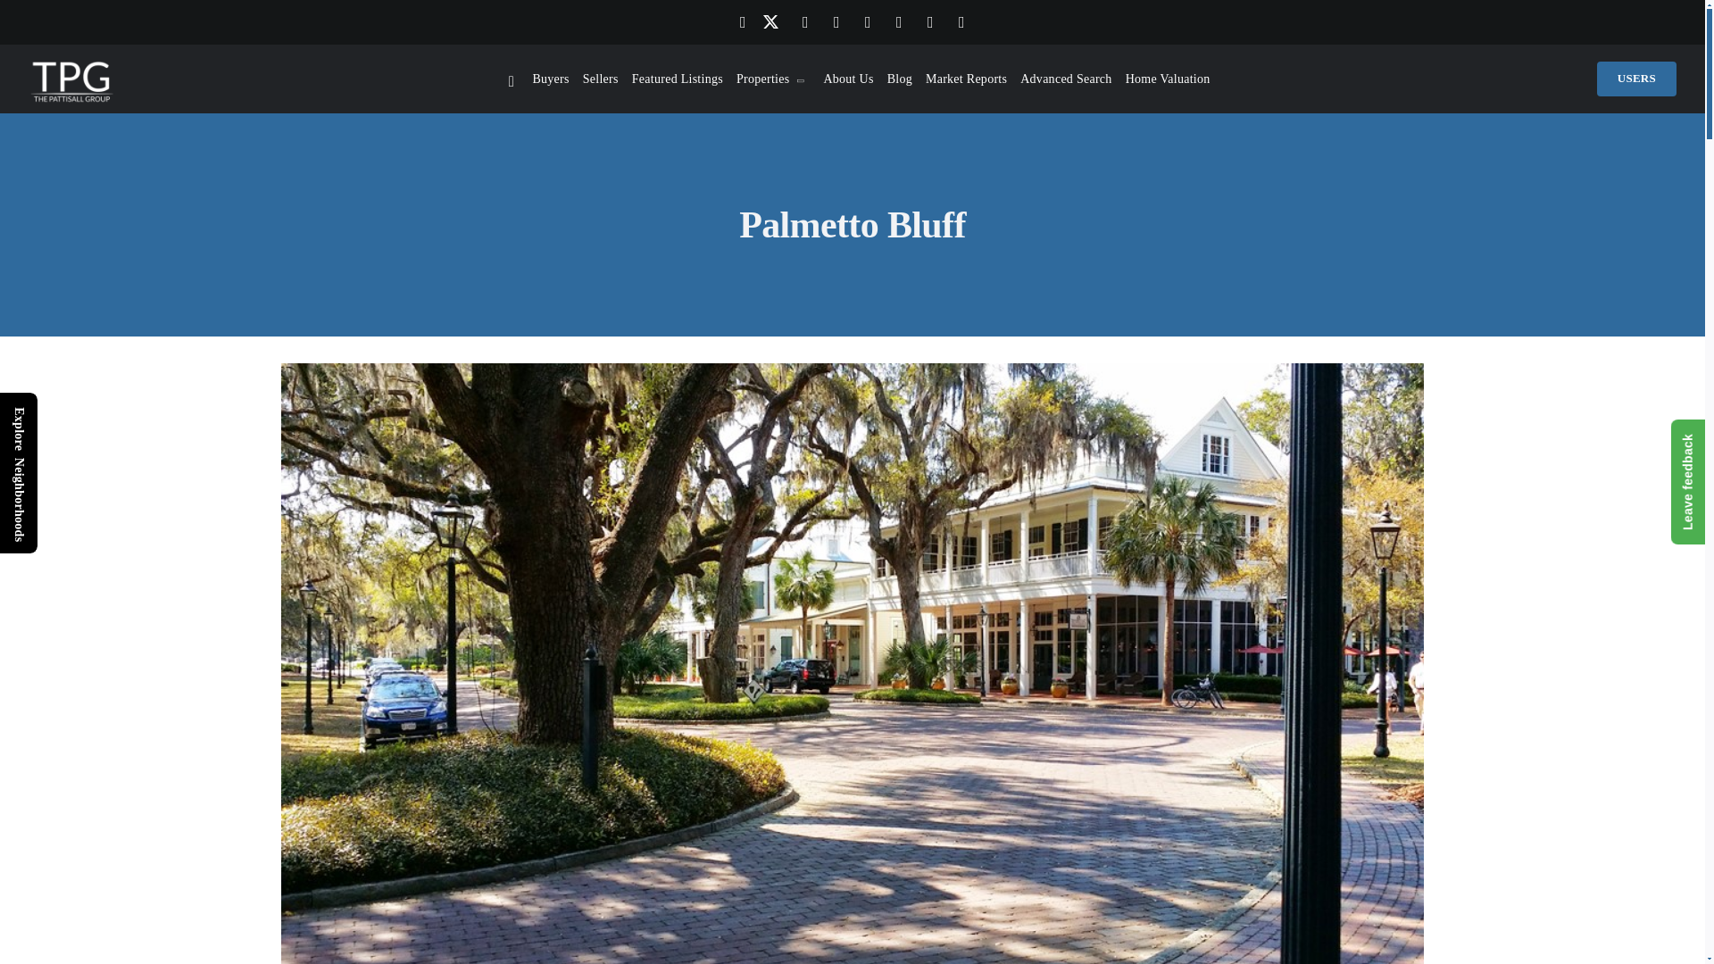 The image size is (1714, 964). What do you see at coordinates (600, 79) in the screenshot?
I see `Sellers` at bounding box center [600, 79].